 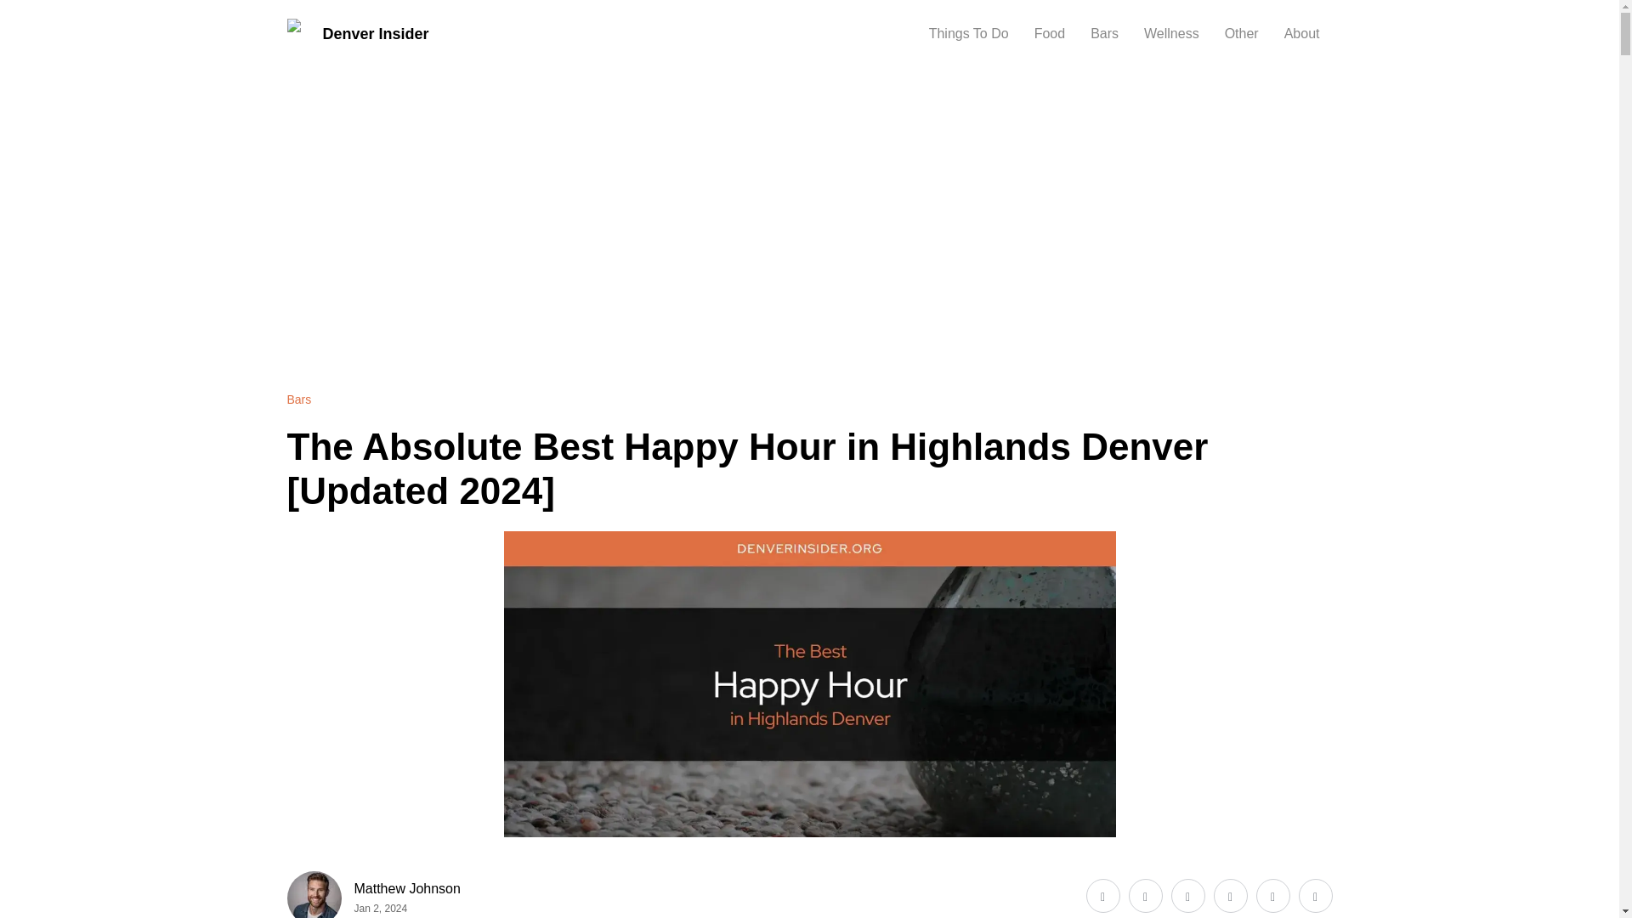 What do you see at coordinates (299, 399) in the screenshot?
I see `Bars` at bounding box center [299, 399].